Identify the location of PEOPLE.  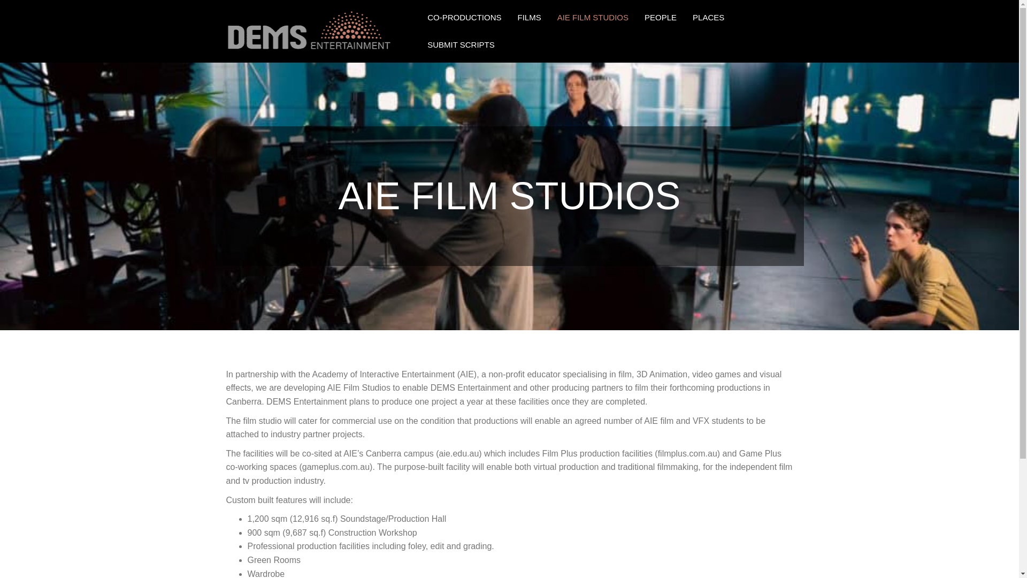
(661, 17).